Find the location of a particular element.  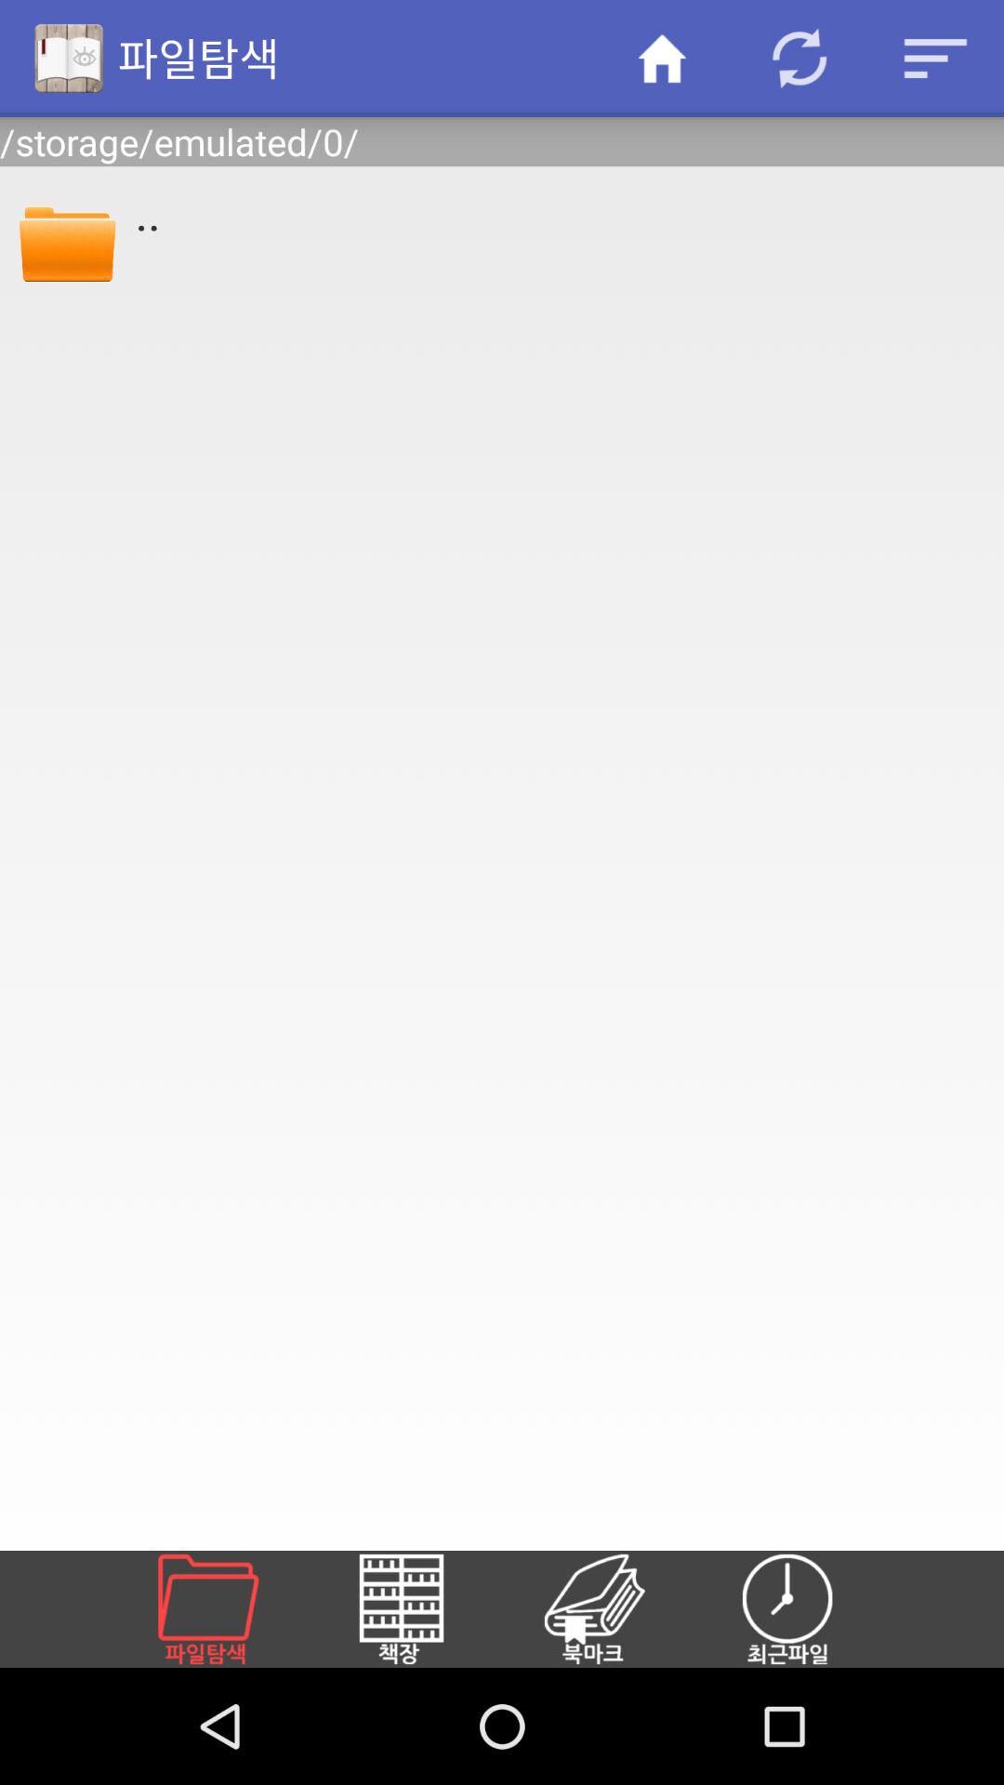

turn on item above /storage/emulated/0/ item is located at coordinates (799, 58).